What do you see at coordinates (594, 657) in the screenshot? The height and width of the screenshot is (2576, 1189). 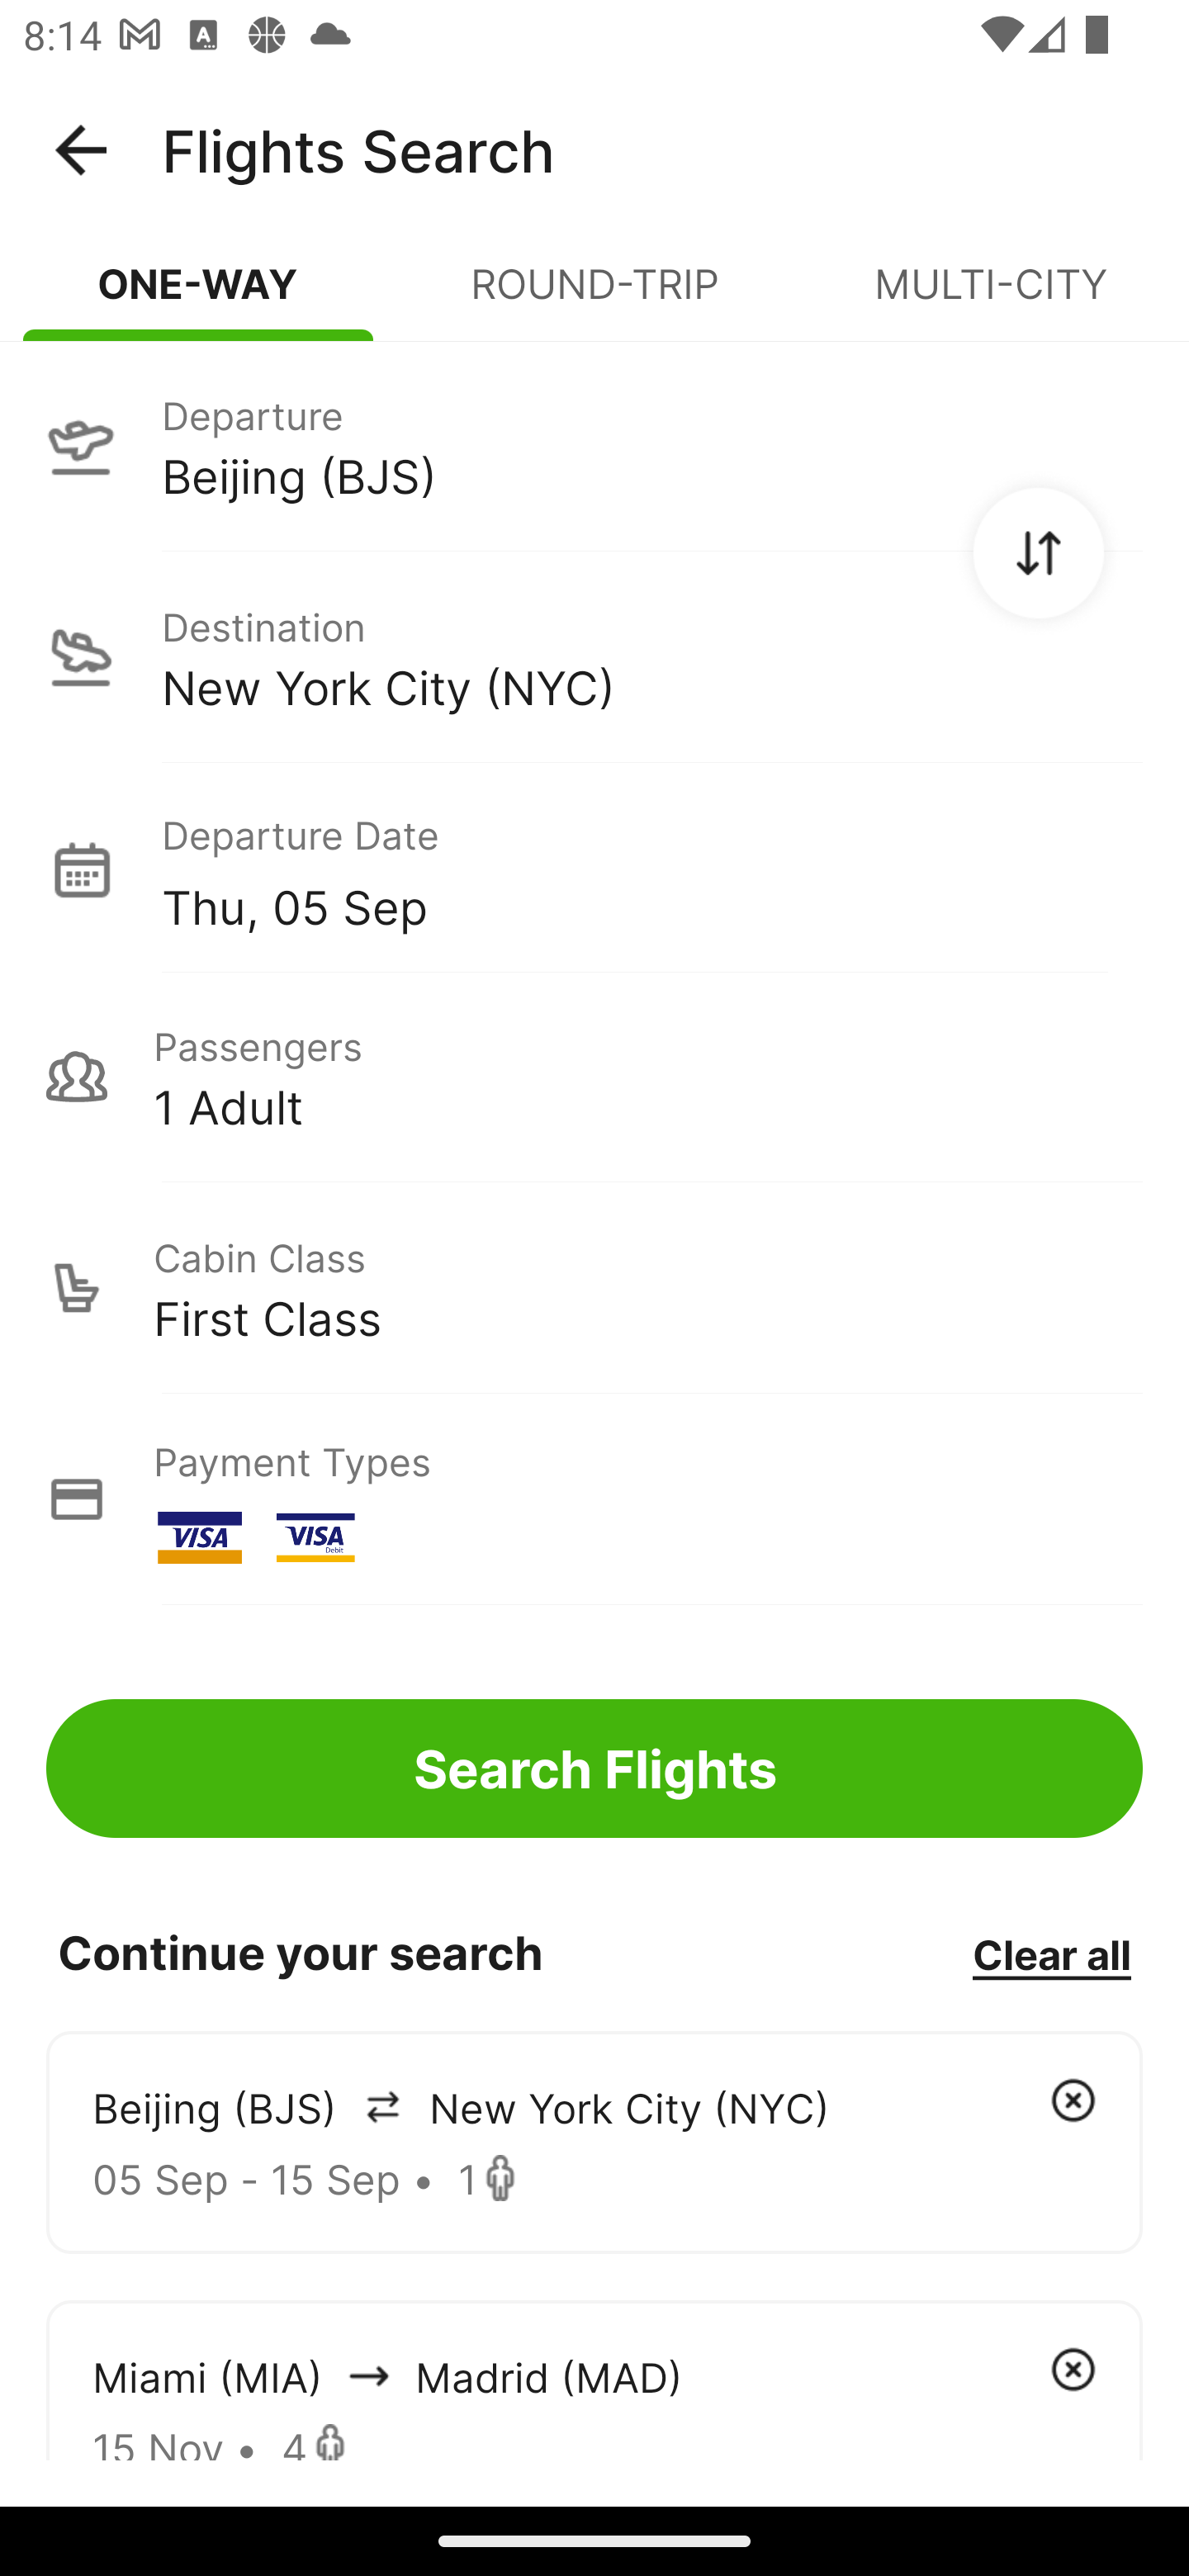 I see `Destination New York City (NYC)` at bounding box center [594, 657].